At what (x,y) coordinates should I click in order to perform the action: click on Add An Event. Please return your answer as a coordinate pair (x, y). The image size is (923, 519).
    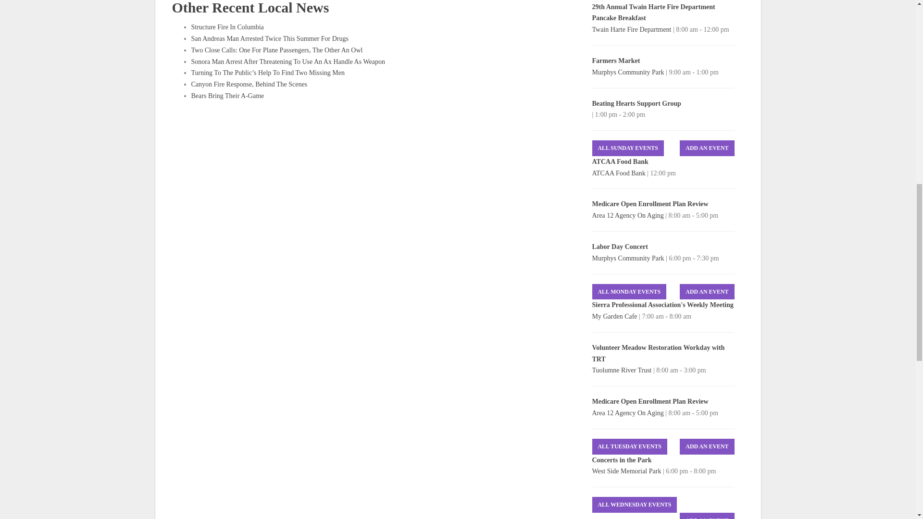
    Looking at the image, I should click on (707, 516).